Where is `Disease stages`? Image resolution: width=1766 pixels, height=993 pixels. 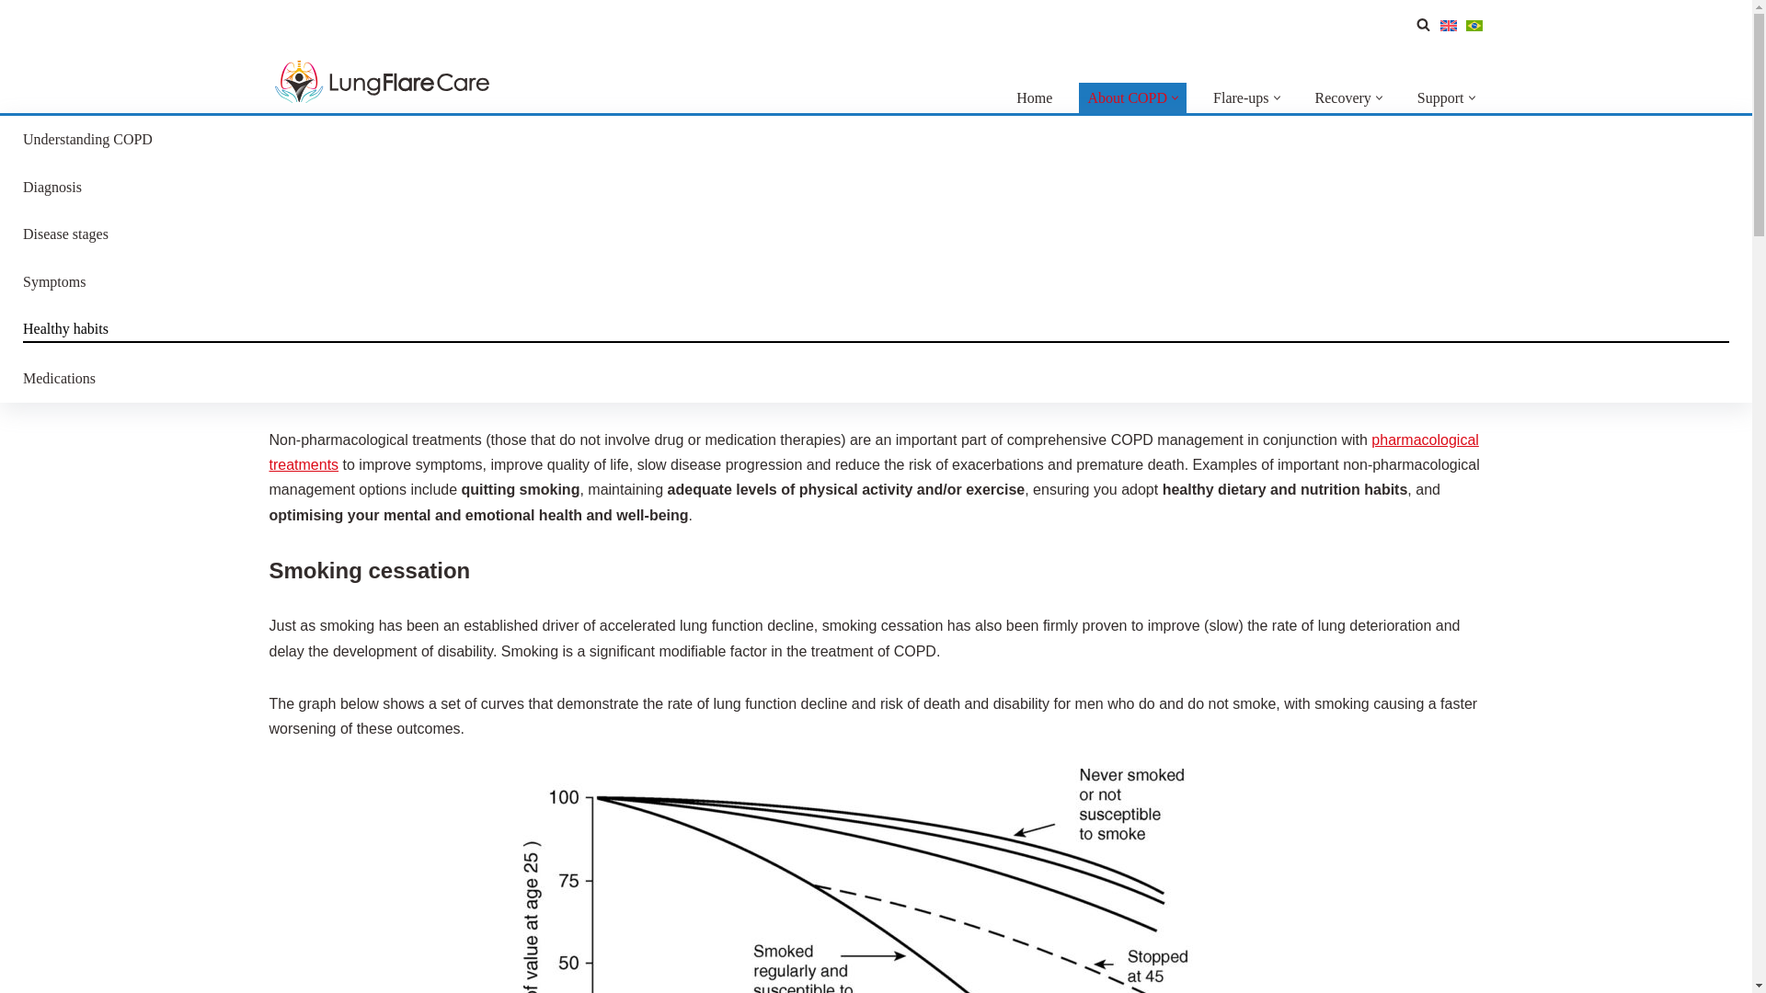
Disease stages is located at coordinates (876, 234).